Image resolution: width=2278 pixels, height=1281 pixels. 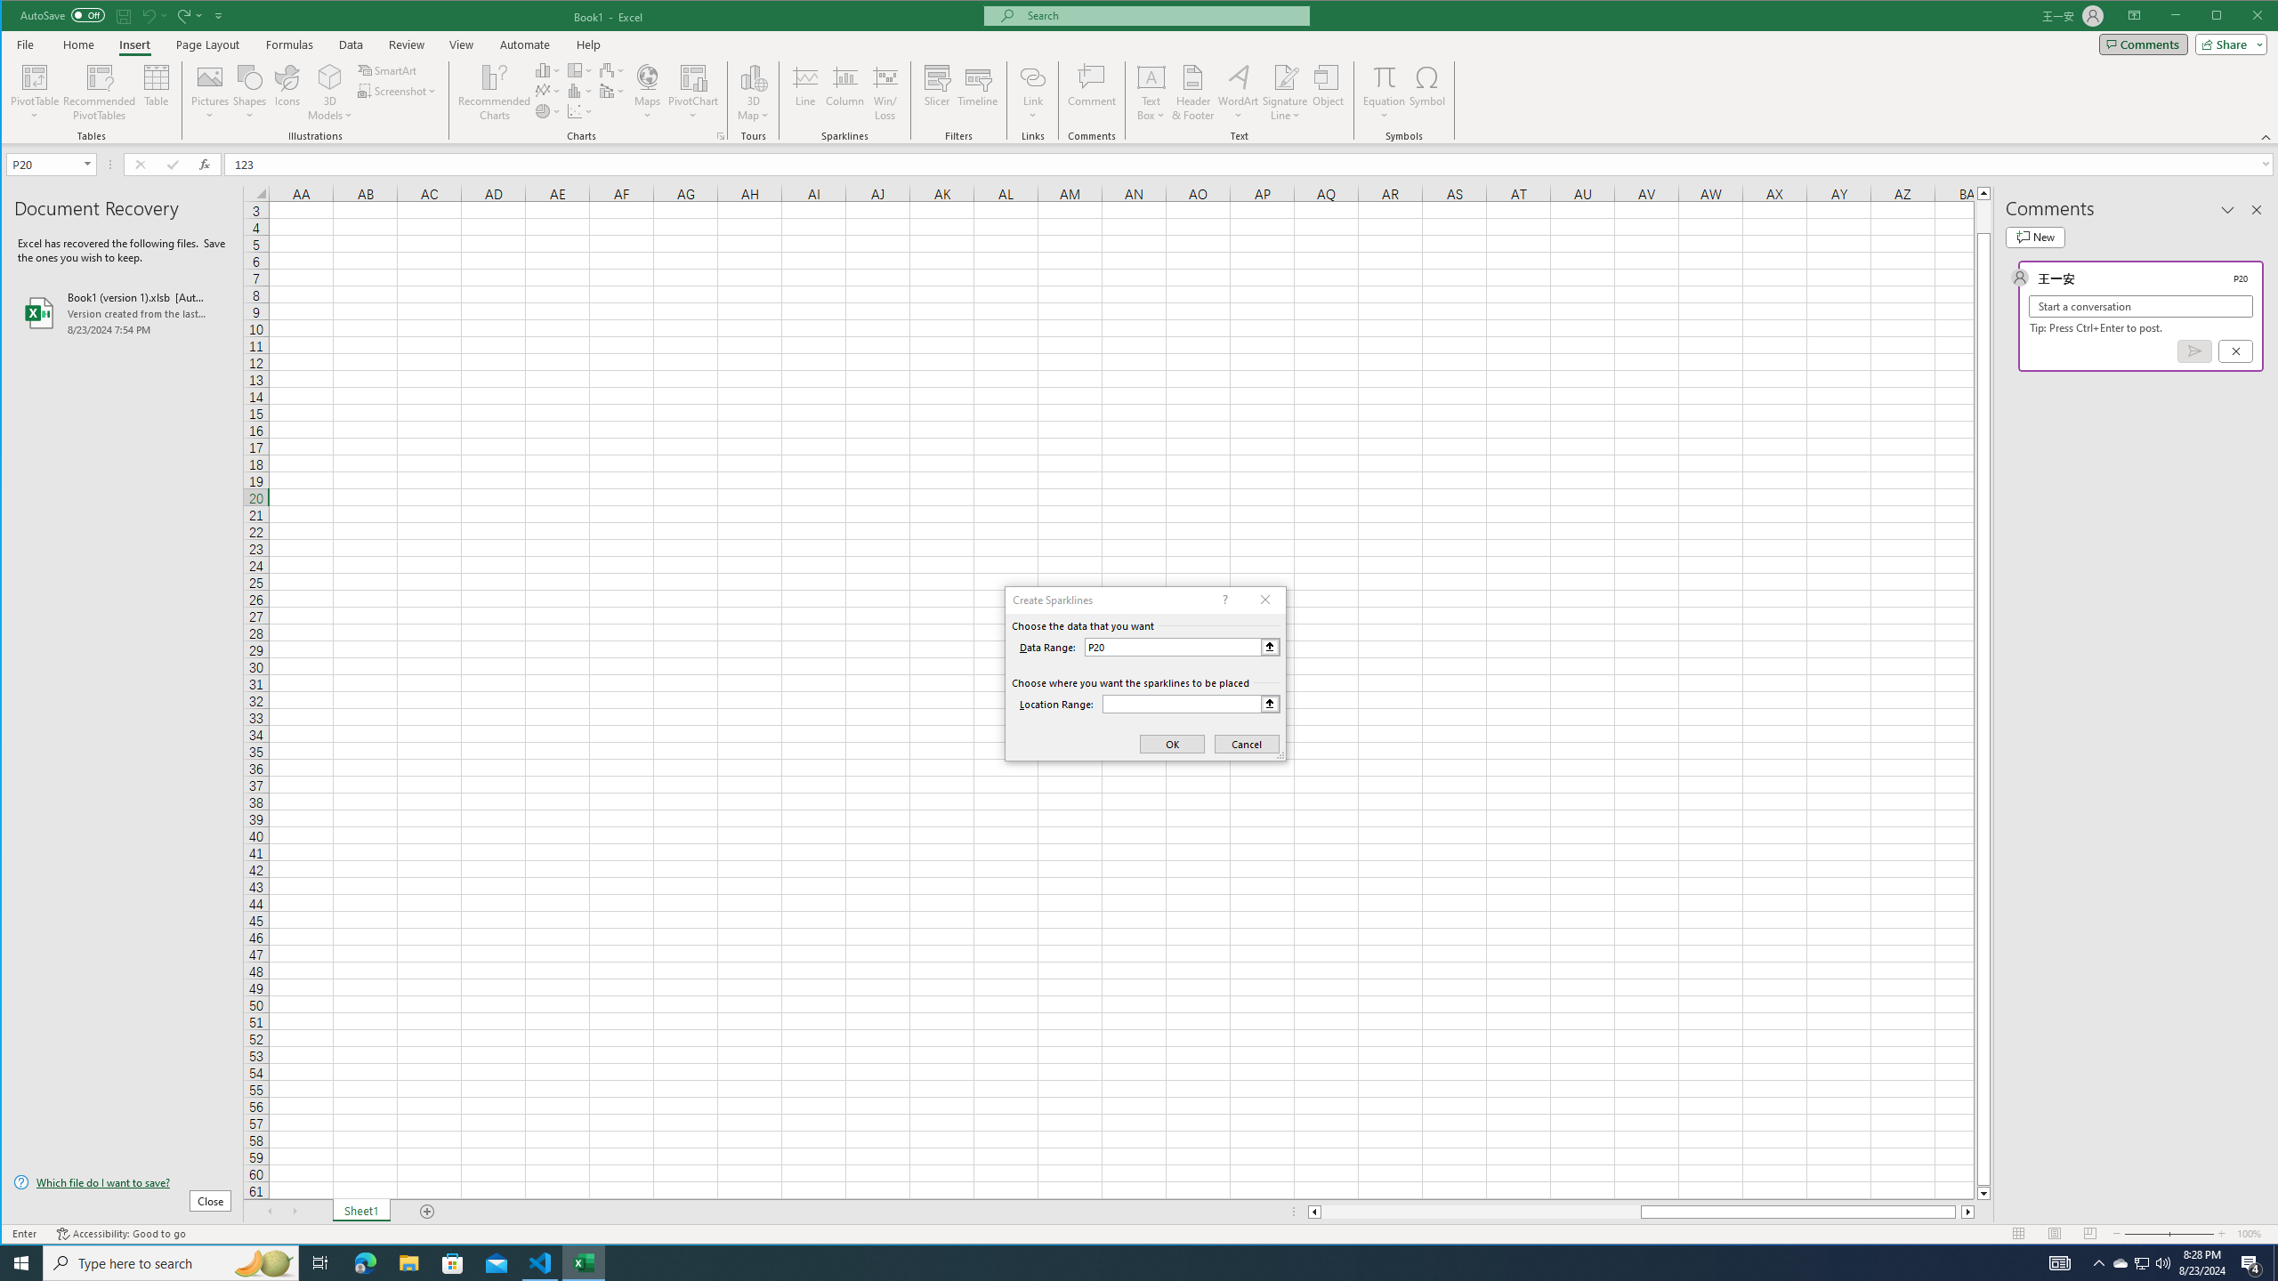 I want to click on 3D Models, so click(x=330, y=93).